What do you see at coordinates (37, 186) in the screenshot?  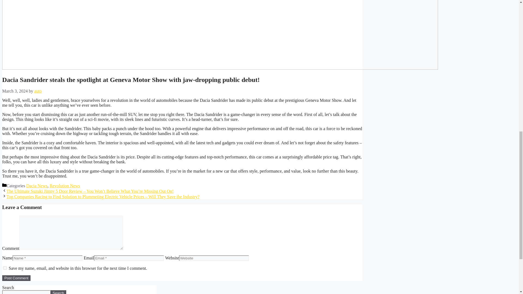 I see `Dacia News` at bounding box center [37, 186].